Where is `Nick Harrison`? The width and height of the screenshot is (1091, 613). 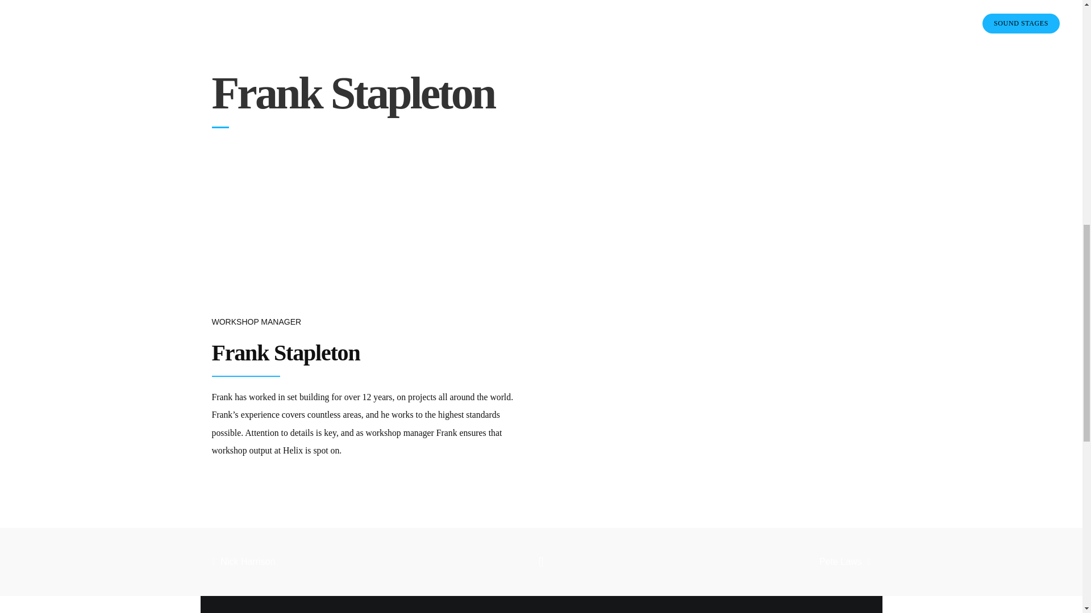 Nick Harrison is located at coordinates (317, 561).